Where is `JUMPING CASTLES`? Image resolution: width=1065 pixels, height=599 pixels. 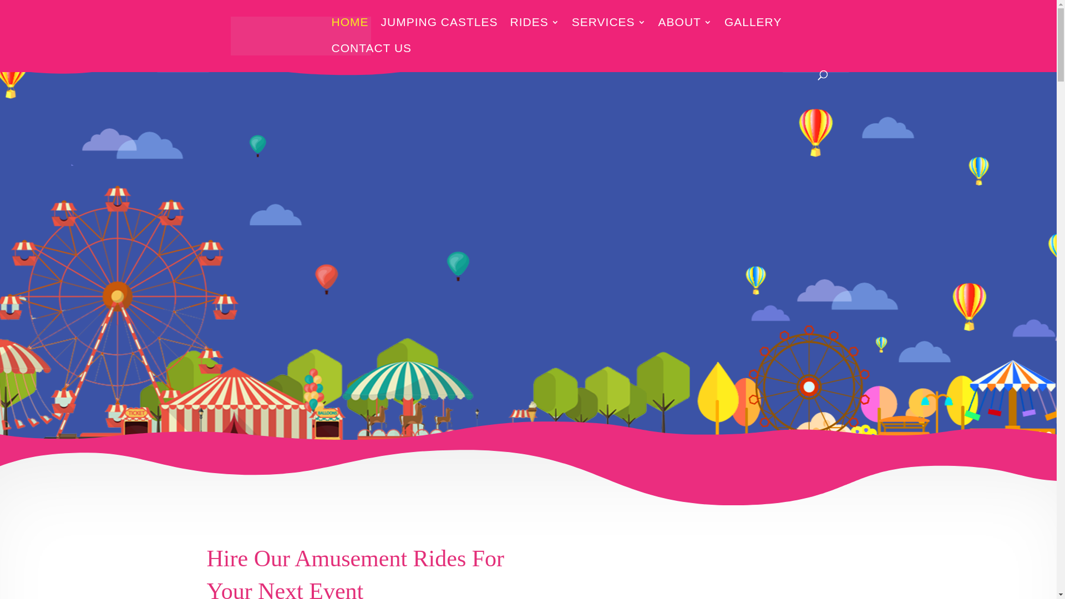
JUMPING CASTLES is located at coordinates (439, 31).